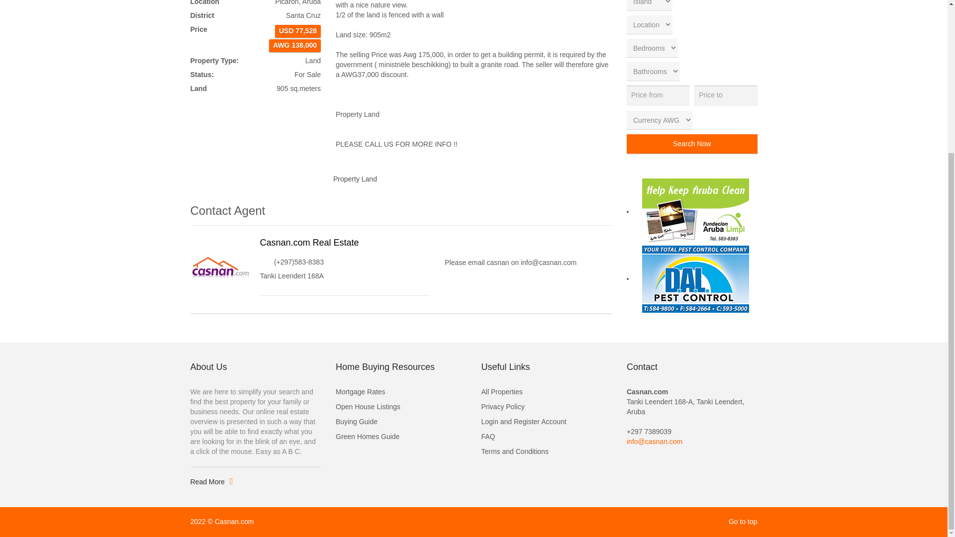 Image resolution: width=955 pixels, height=537 pixels. I want to click on Buying Guide, so click(401, 422).